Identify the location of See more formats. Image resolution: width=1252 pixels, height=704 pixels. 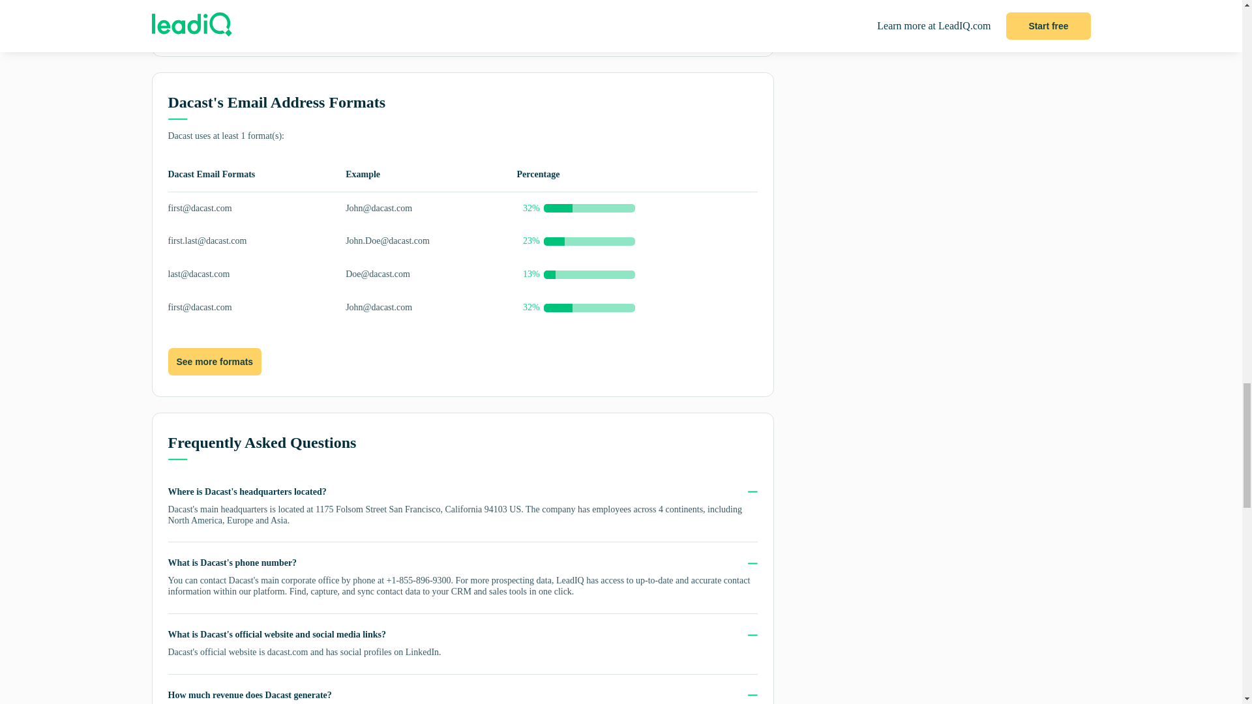
(215, 362).